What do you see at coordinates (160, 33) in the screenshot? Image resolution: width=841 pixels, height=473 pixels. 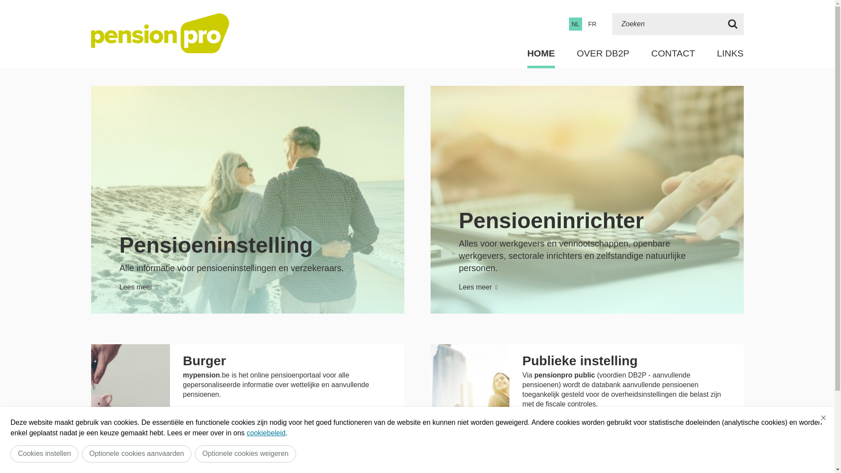 I see `Back to Pension Pro home page` at bounding box center [160, 33].